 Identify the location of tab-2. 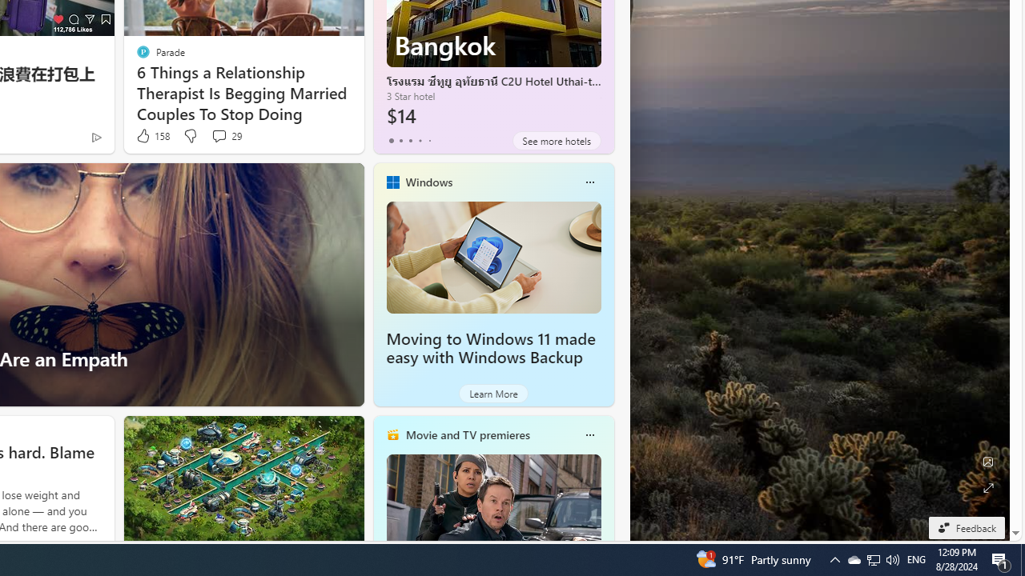
(410, 141).